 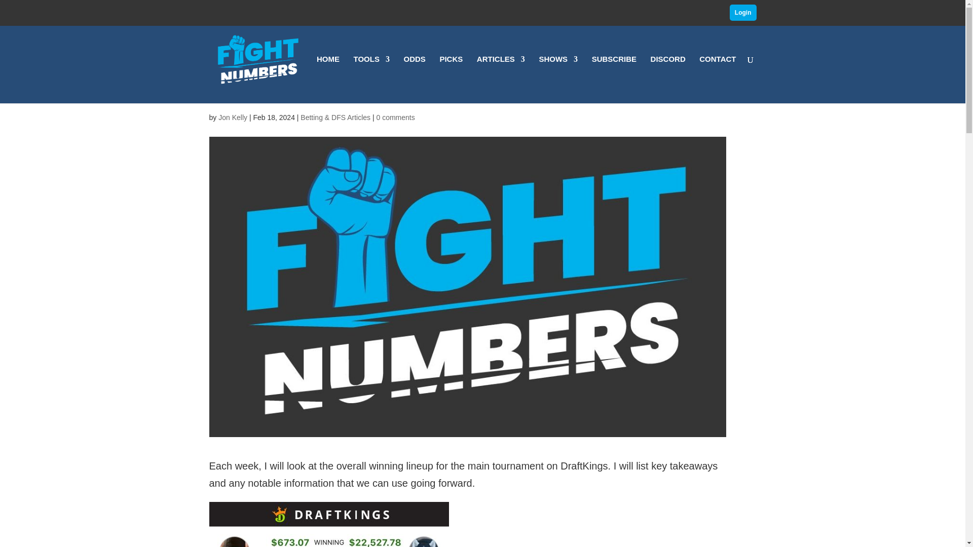 I want to click on Posts by Jon Kelly, so click(x=232, y=117).